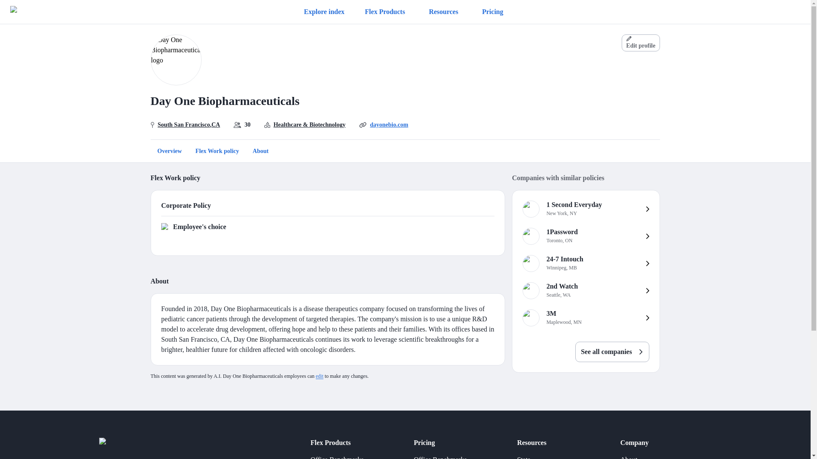 The image size is (817, 459). Describe the element at coordinates (586, 236) in the screenshot. I see `Office Benchmarks` at that location.